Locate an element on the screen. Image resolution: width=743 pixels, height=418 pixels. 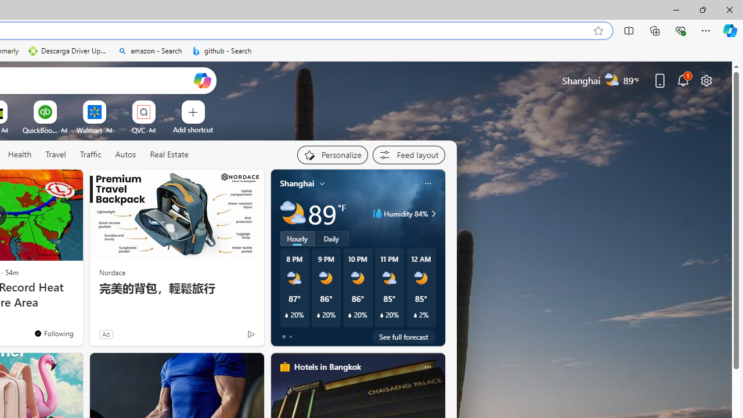
Autos is located at coordinates (125, 155).